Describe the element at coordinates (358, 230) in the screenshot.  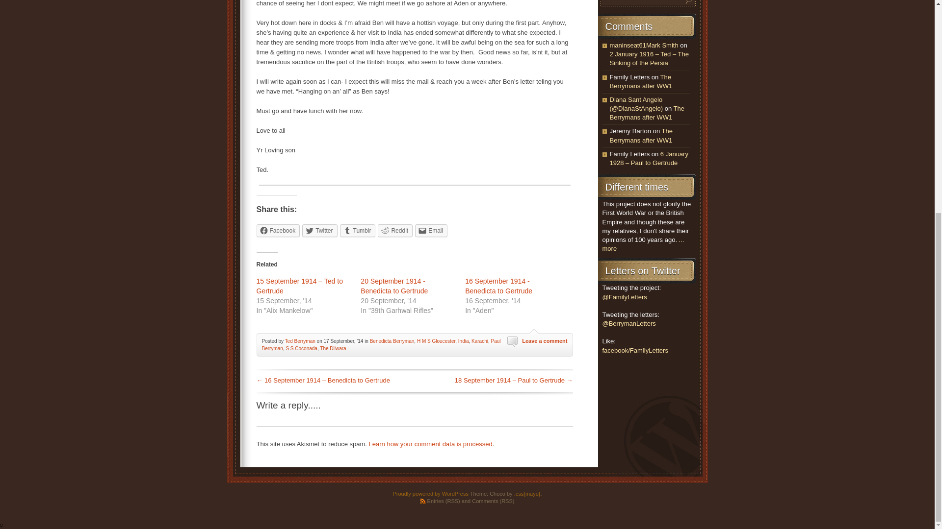
I see `Click to share on Tumblr` at that location.